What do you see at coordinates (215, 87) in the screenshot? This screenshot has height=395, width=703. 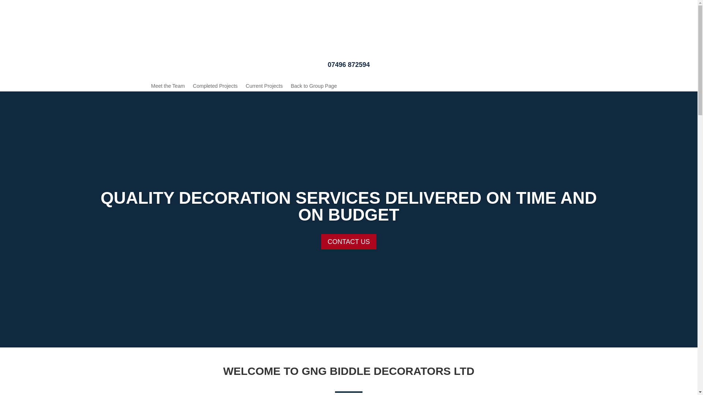 I see `Completed Projects` at bounding box center [215, 87].